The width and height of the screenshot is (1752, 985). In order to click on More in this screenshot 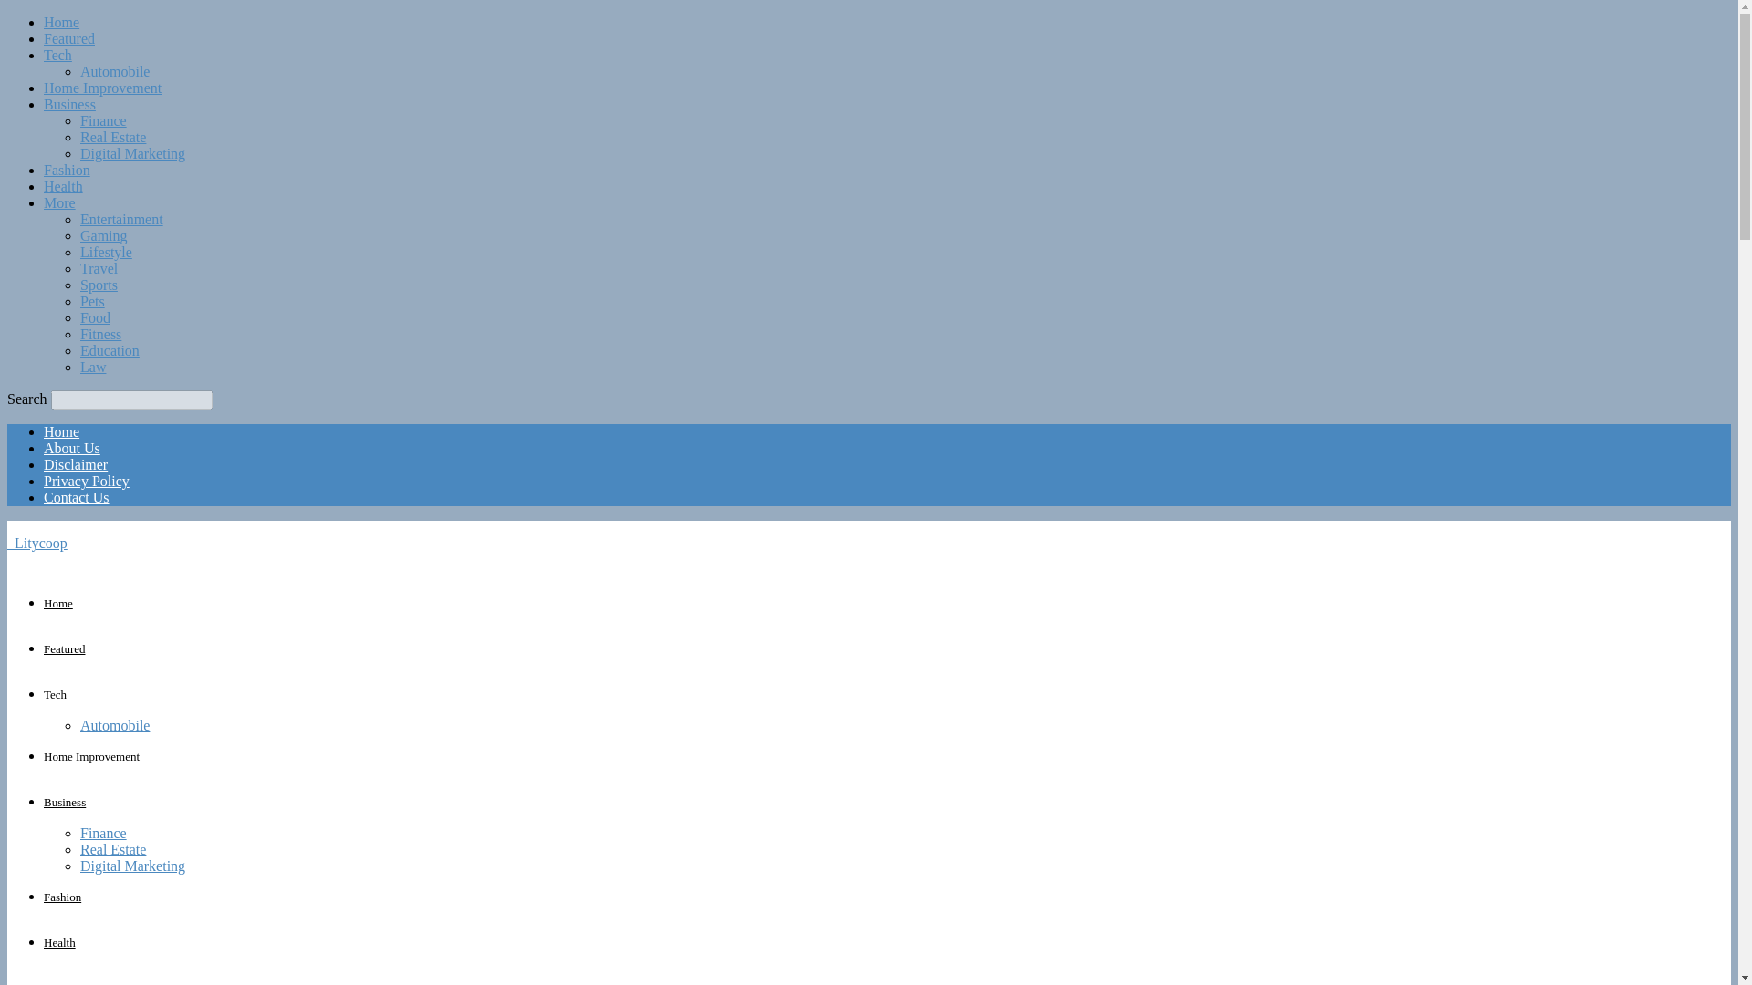, I will do `click(59, 202)`.